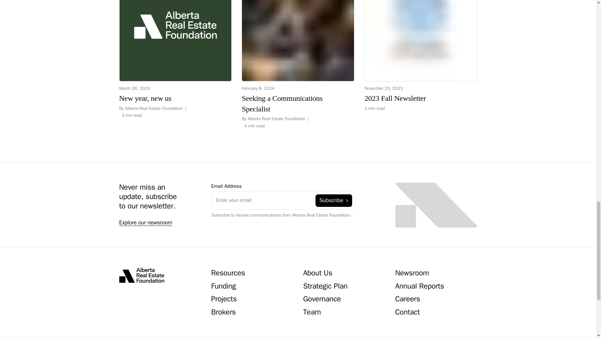 The height and width of the screenshot is (338, 601). What do you see at coordinates (312, 313) in the screenshot?
I see `Team` at bounding box center [312, 313].